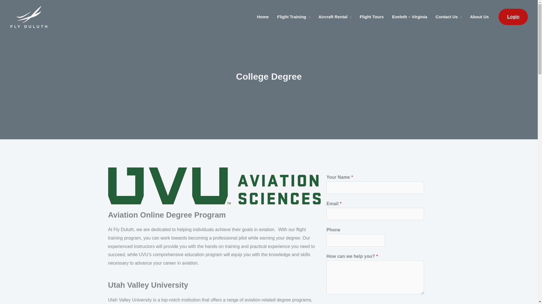 The image size is (542, 304). What do you see at coordinates (513, 17) in the screenshot?
I see `Login` at bounding box center [513, 17].